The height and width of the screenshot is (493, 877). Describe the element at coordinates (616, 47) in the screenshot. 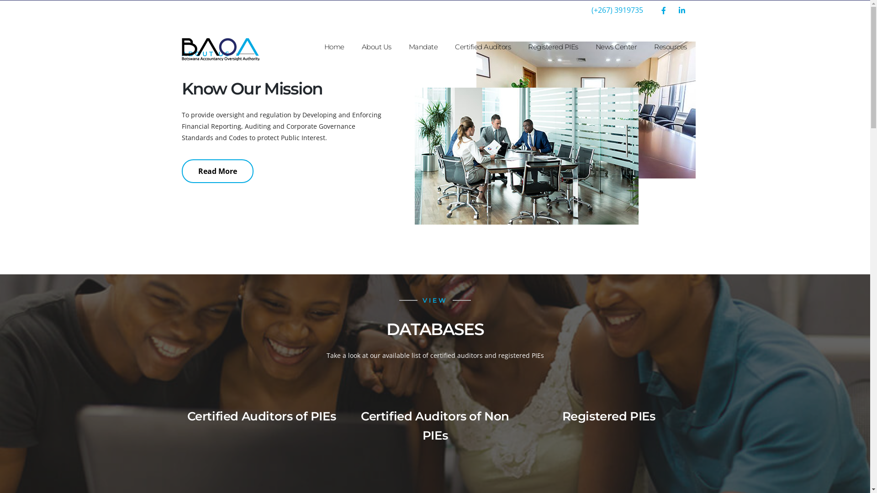

I see `News Center` at that location.